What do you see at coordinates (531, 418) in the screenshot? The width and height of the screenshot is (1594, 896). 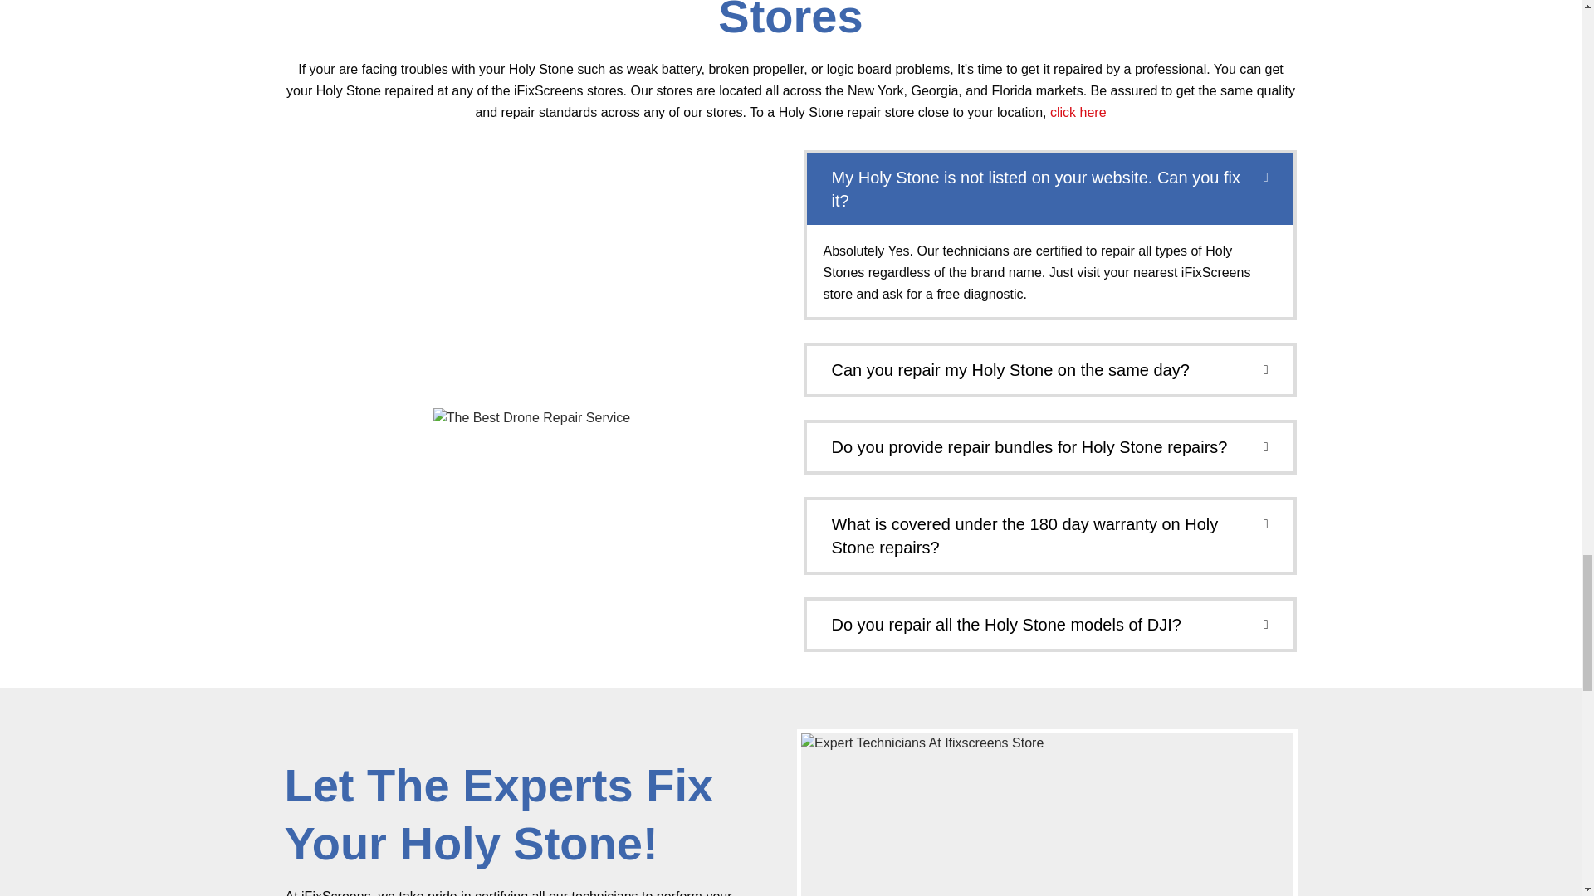 I see `The Best Drone Repair Service` at bounding box center [531, 418].